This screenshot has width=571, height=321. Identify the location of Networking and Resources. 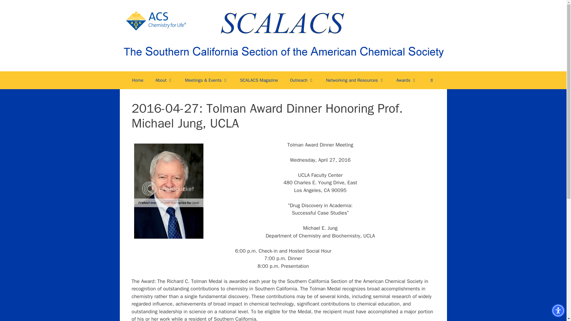
(355, 80).